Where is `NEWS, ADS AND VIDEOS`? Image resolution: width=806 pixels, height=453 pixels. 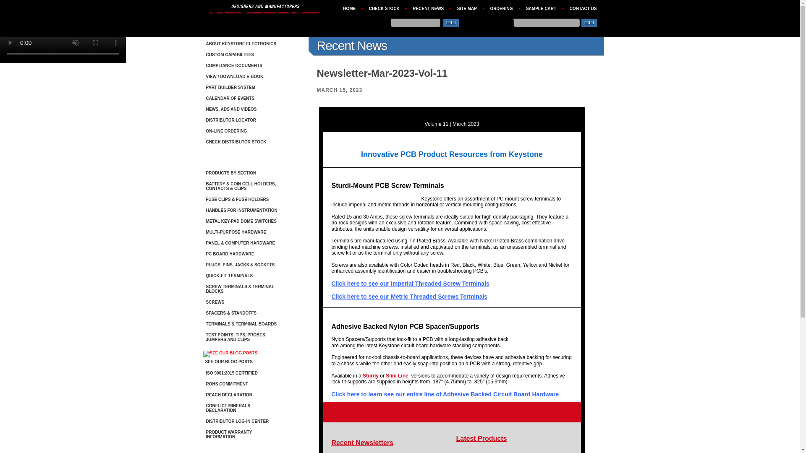 NEWS, ADS AND VIDEOS is located at coordinates (242, 110).